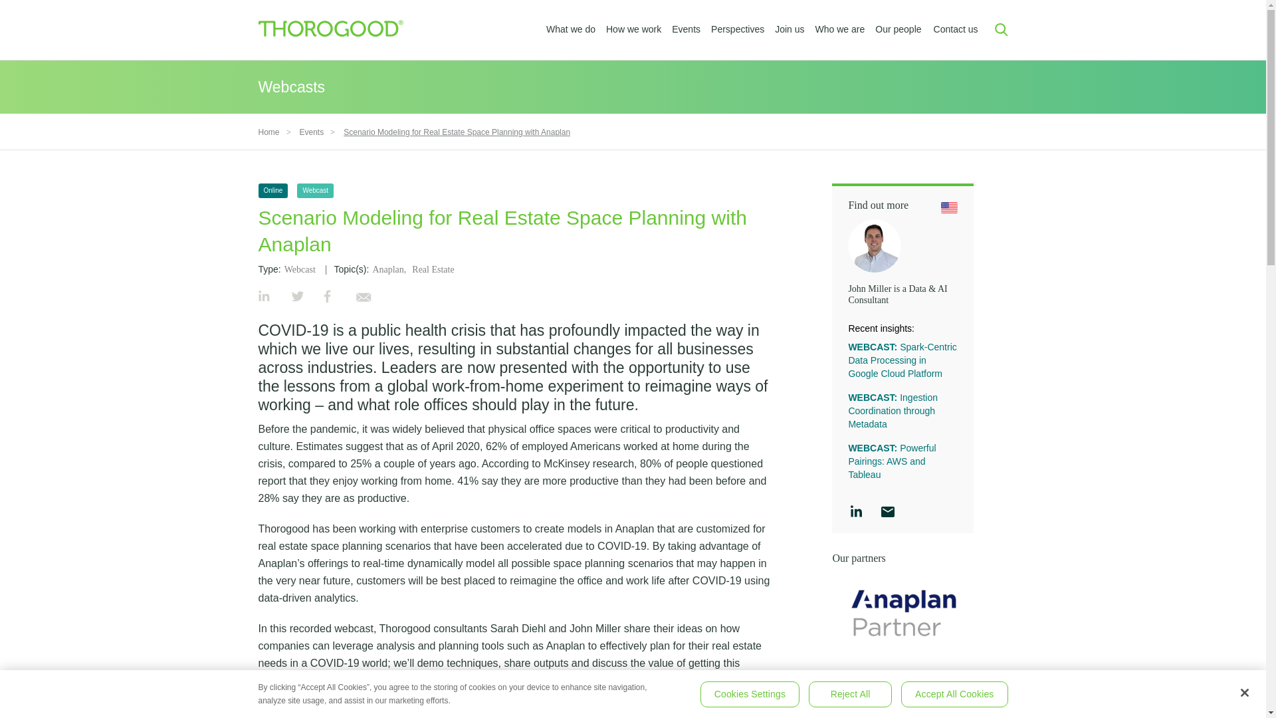  What do you see at coordinates (570, 29) in the screenshot?
I see `What we do` at bounding box center [570, 29].